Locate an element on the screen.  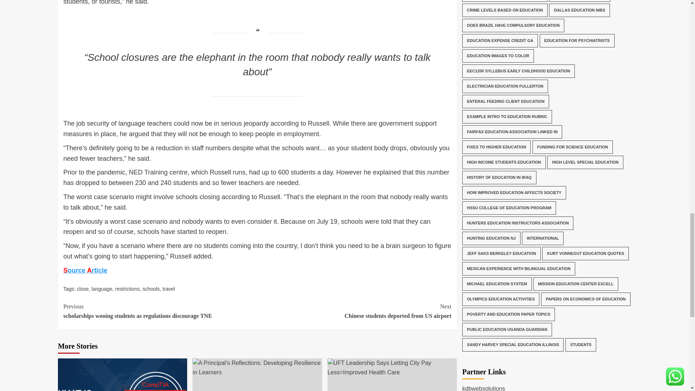
Seedbacklink is located at coordinates (354, 311).